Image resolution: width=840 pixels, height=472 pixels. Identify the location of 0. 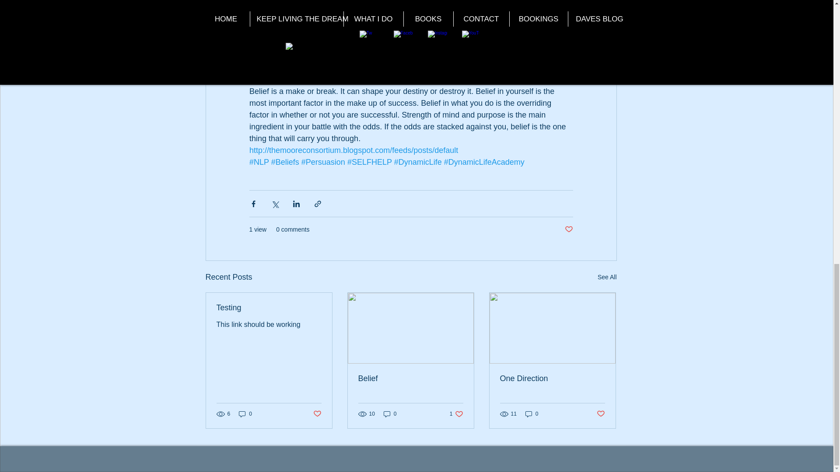
(607, 277).